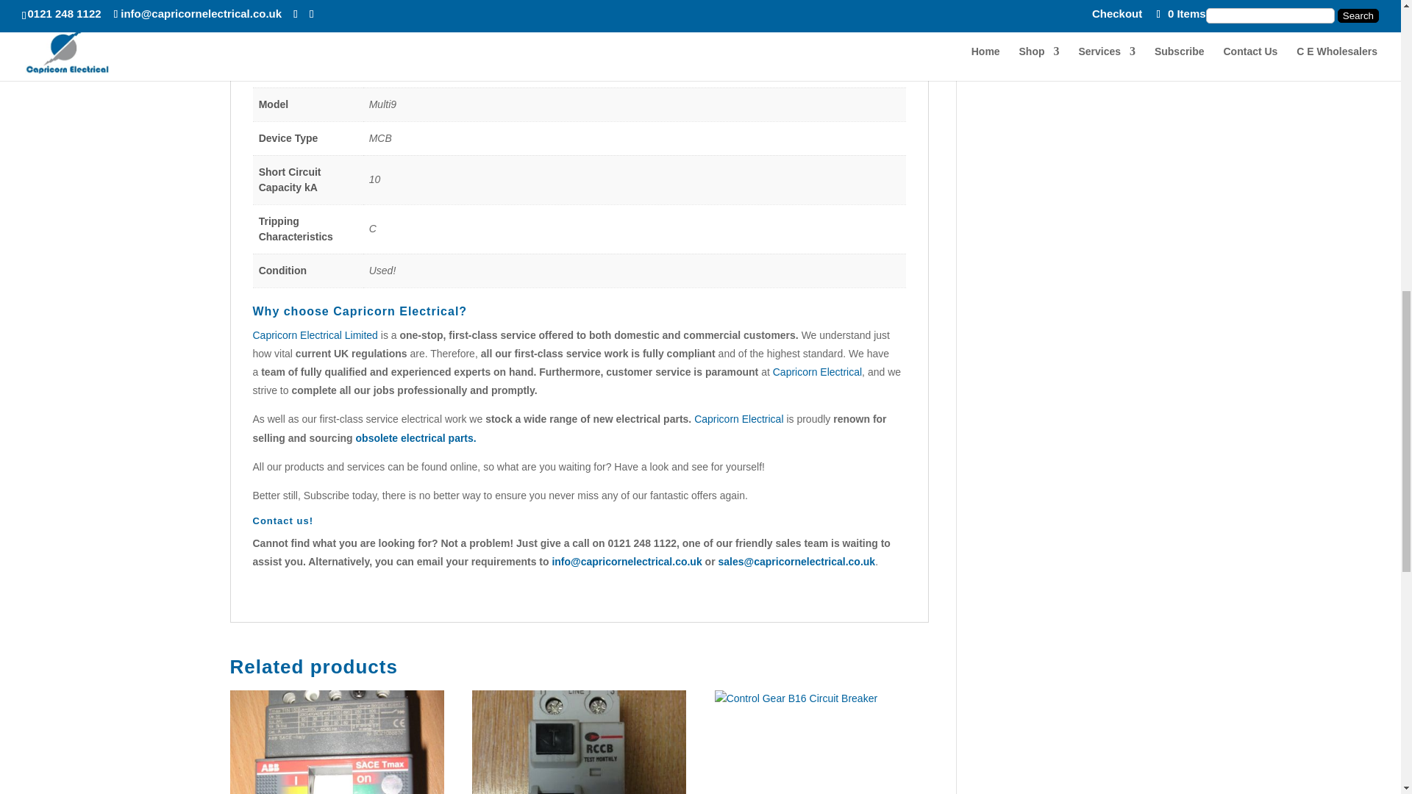  What do you see at coordinates (315, 335) in the screenshot?
I see `Capricorn Electrical Limited` at bounding box center [315, 335].